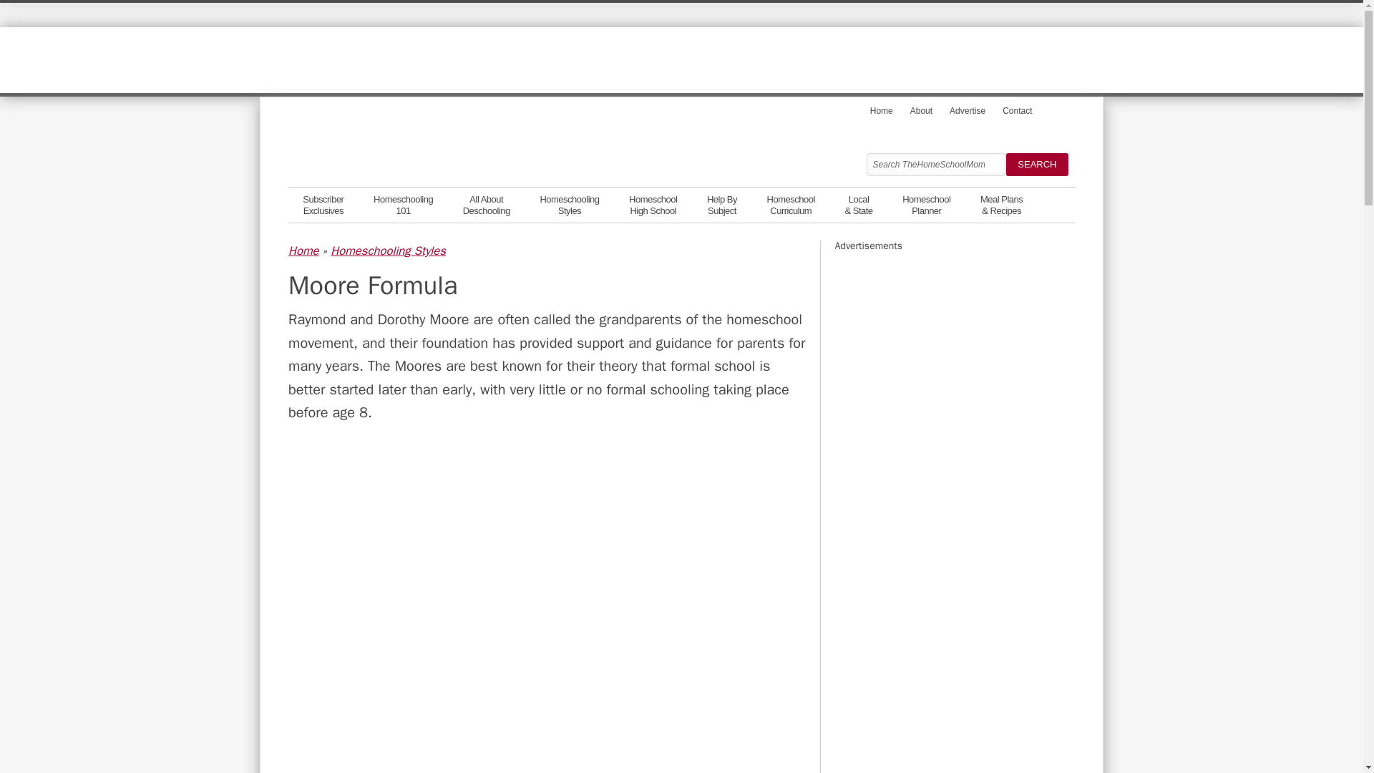 The height and width of the screenshot is (773, 1374). What do you see at coordinates (921, 110) in the screenshot?
I see `Skip to primary navigation` at bounding box center [921, 110].